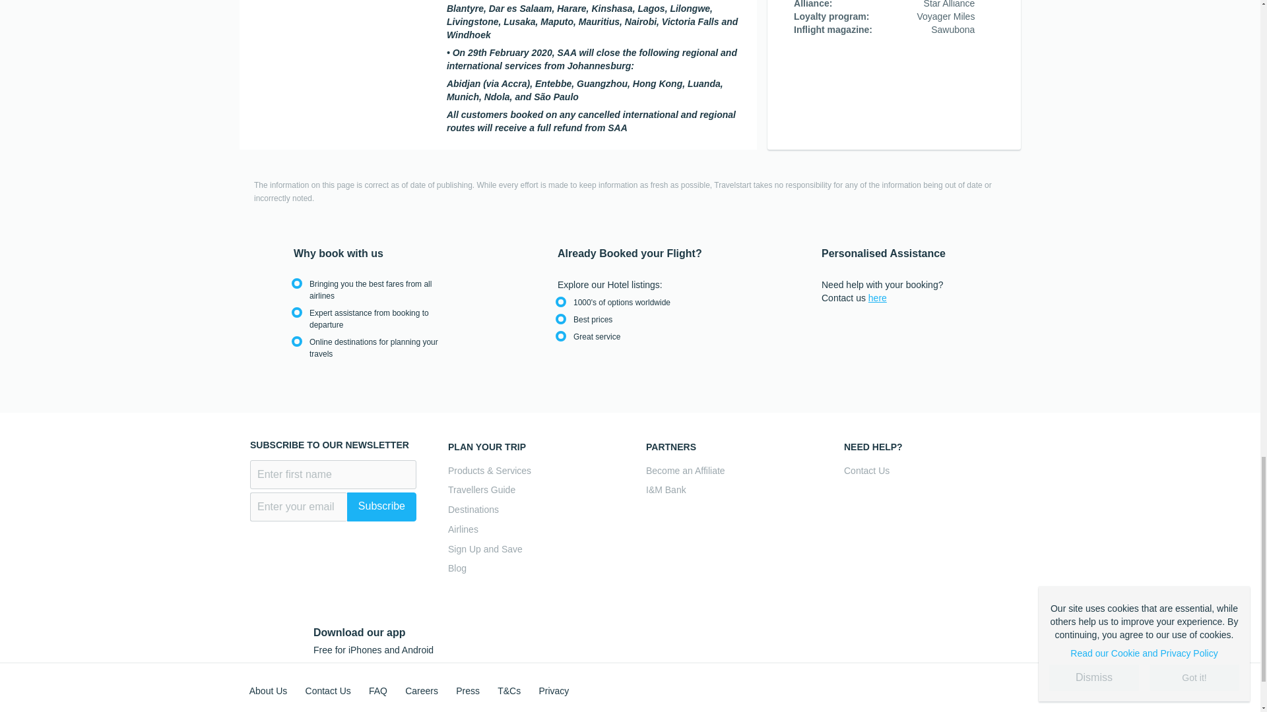  I want to click on Travellers Guide, so click(531, 490).